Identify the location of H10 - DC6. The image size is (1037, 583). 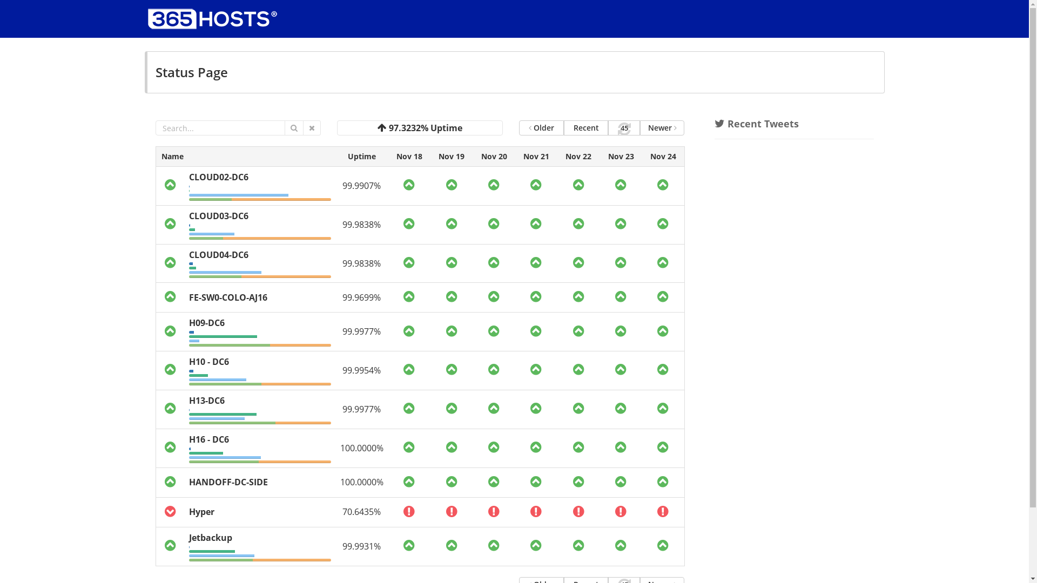
(209, 362).